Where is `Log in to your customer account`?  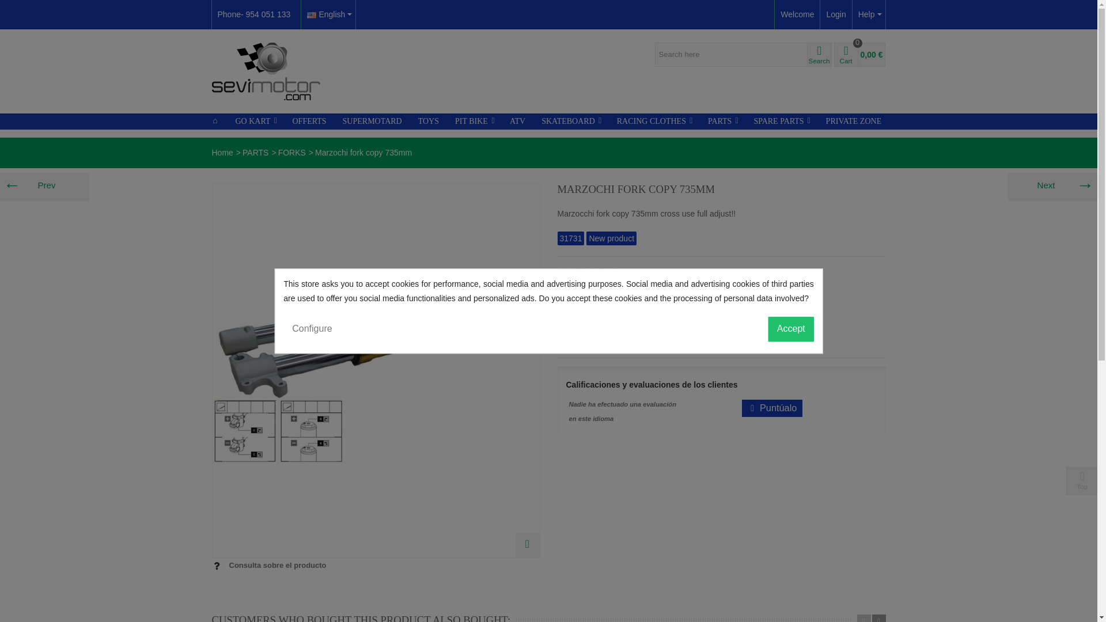
Log in to your customer account is located at coordinates (835, 14).